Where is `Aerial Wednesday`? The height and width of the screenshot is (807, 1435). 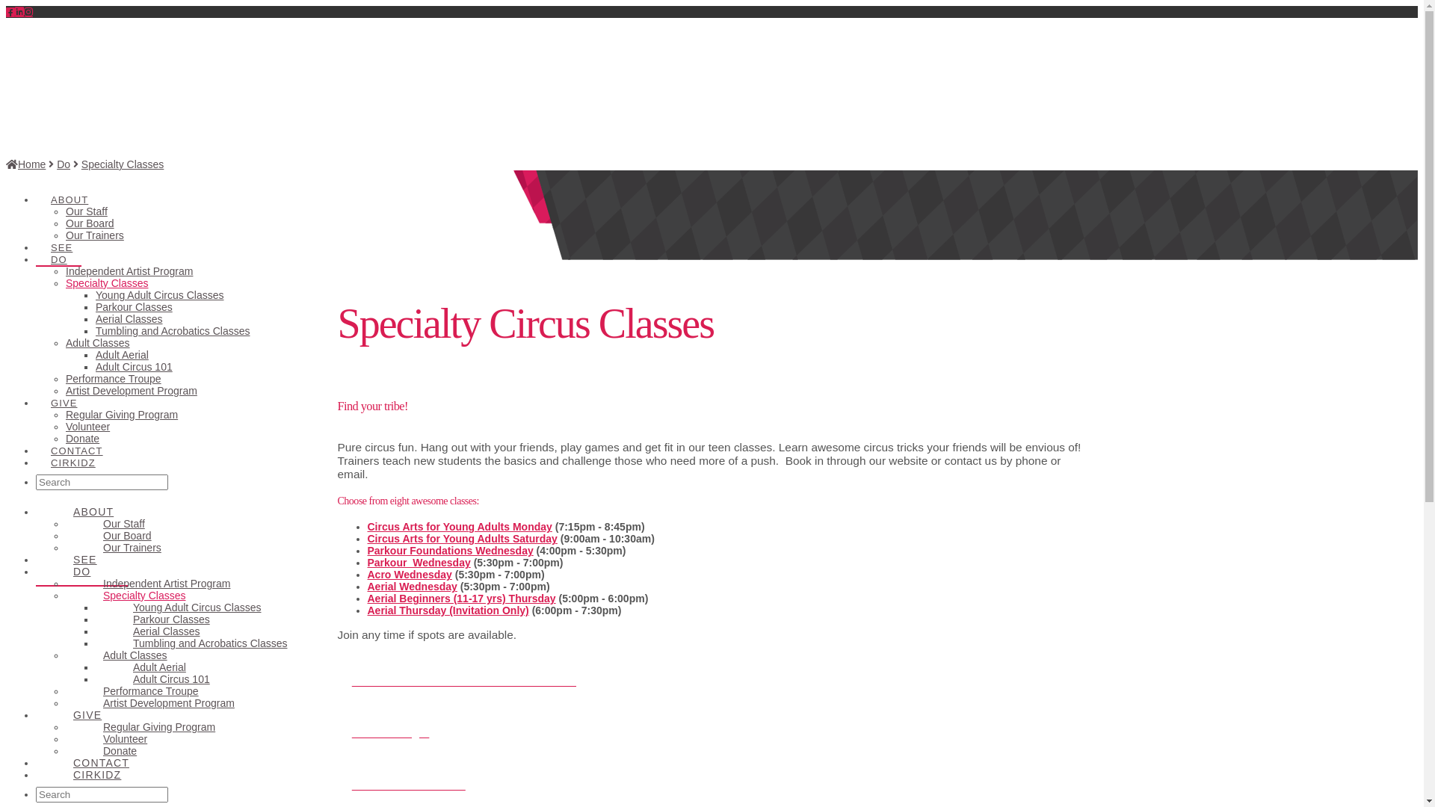 Aerial Wednesday is located at coordinates (413, 587).